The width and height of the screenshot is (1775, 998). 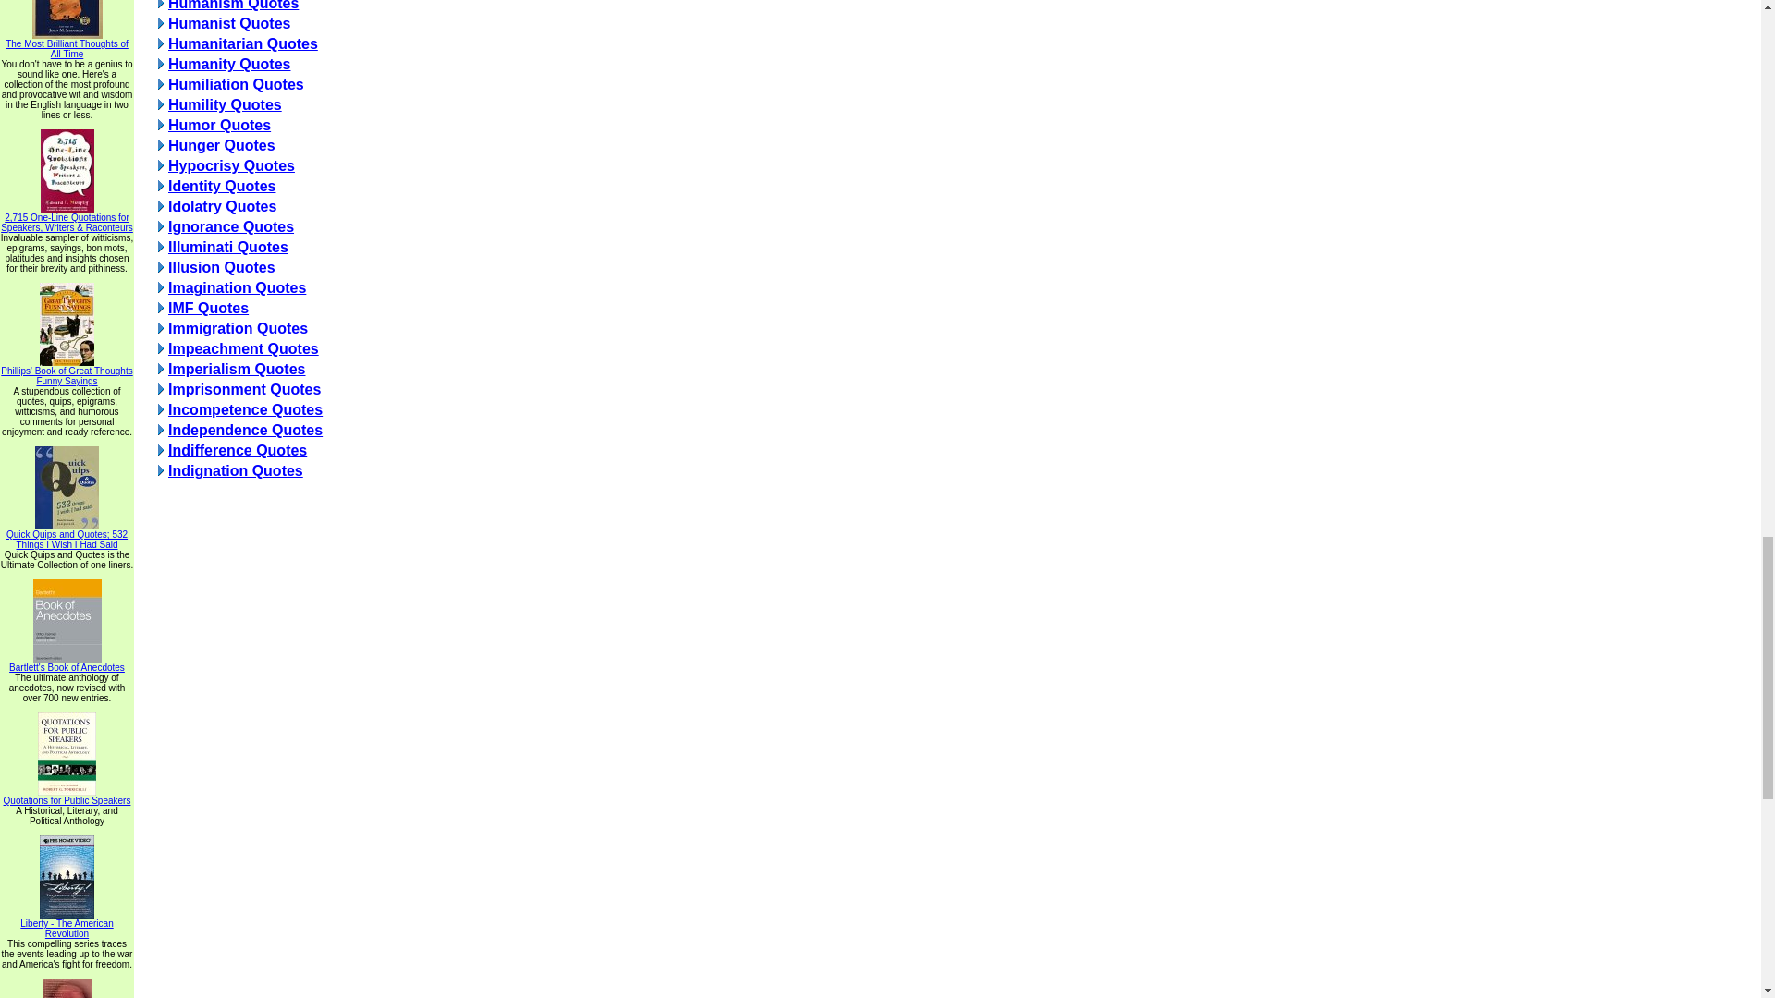 What do you see at coordinates (67, 924) in the screenshot?
I see `Liberty - The American Revolution` at bounding box center [67, 924].